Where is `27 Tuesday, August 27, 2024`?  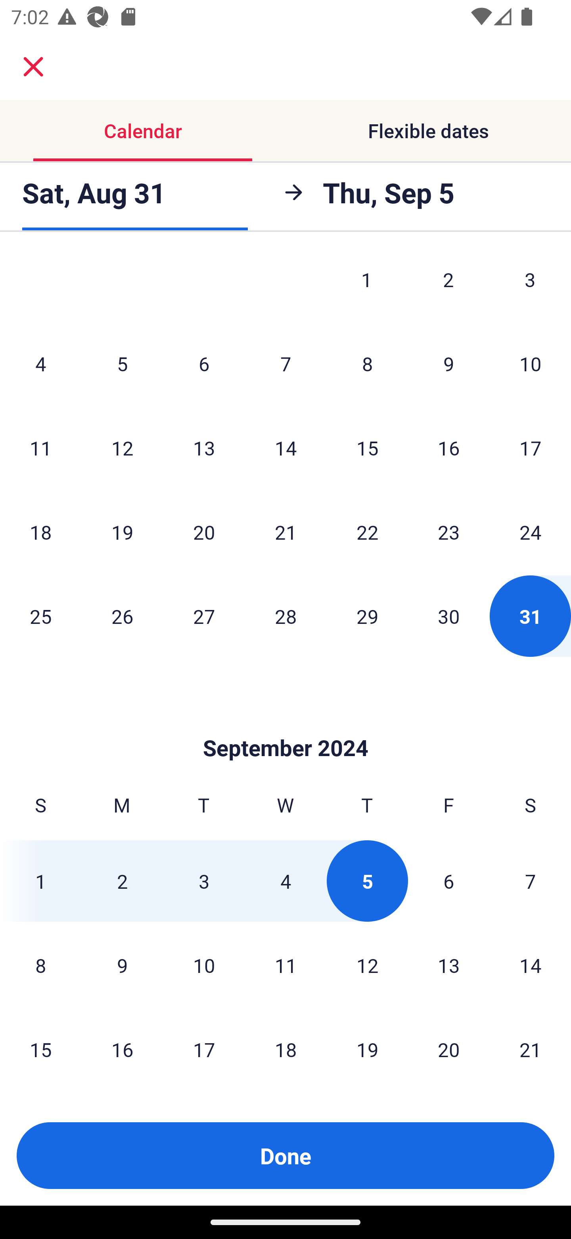 27 Tuesday, August 27, 2024 is located at coordinates (204, 616).